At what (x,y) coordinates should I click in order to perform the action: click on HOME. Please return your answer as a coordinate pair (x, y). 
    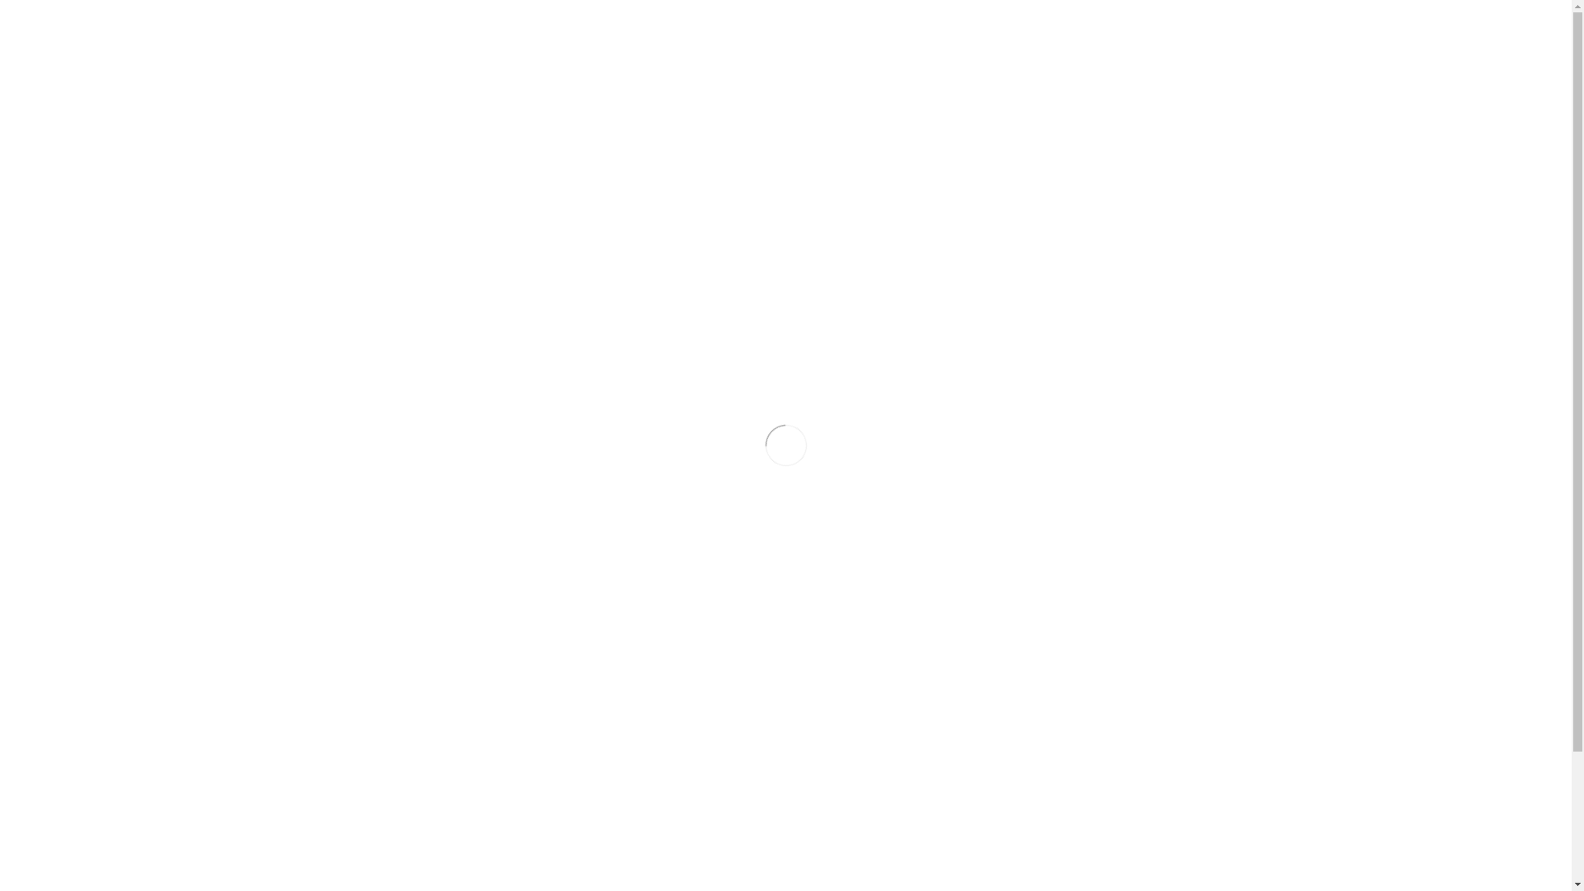
    Looking at the image, I should click on (406, 164).